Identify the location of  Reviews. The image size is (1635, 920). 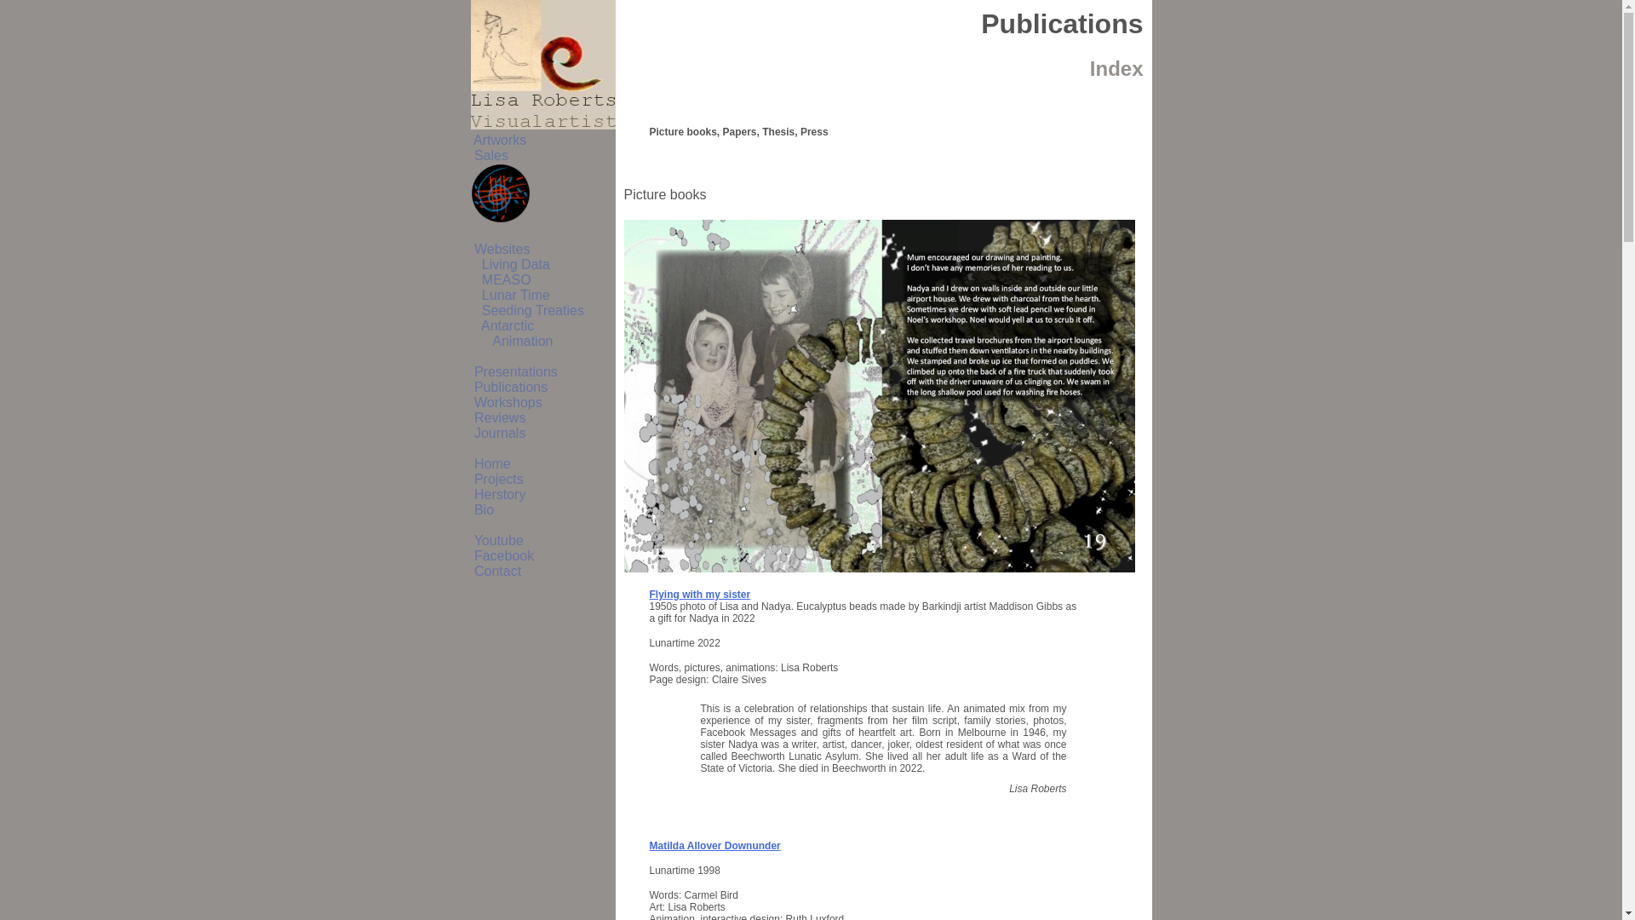
(497, 417).